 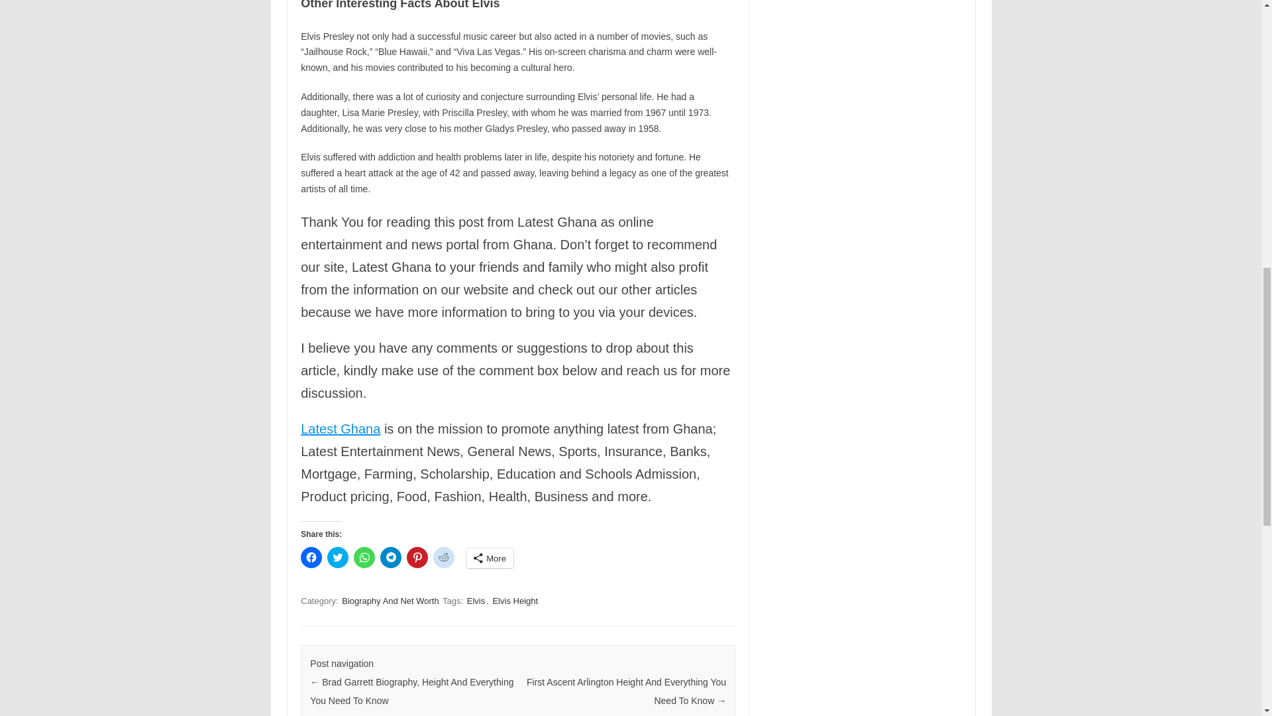 I want to click on Biography And Net Worth, so click(x=390, y=601).